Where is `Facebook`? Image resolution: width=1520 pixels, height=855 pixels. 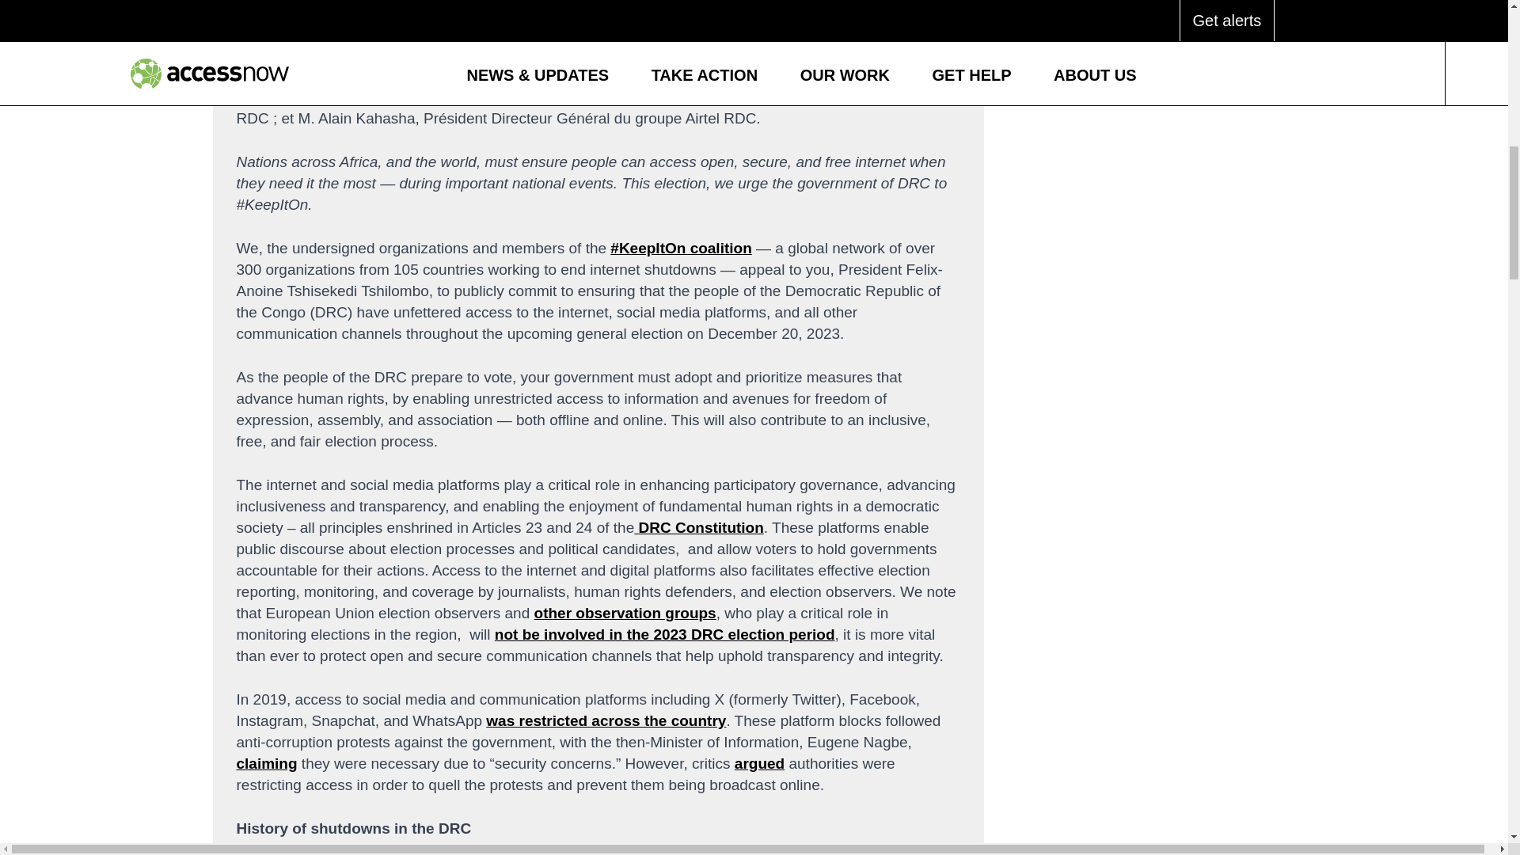
Facebook is located at coordinates (1202, 8).